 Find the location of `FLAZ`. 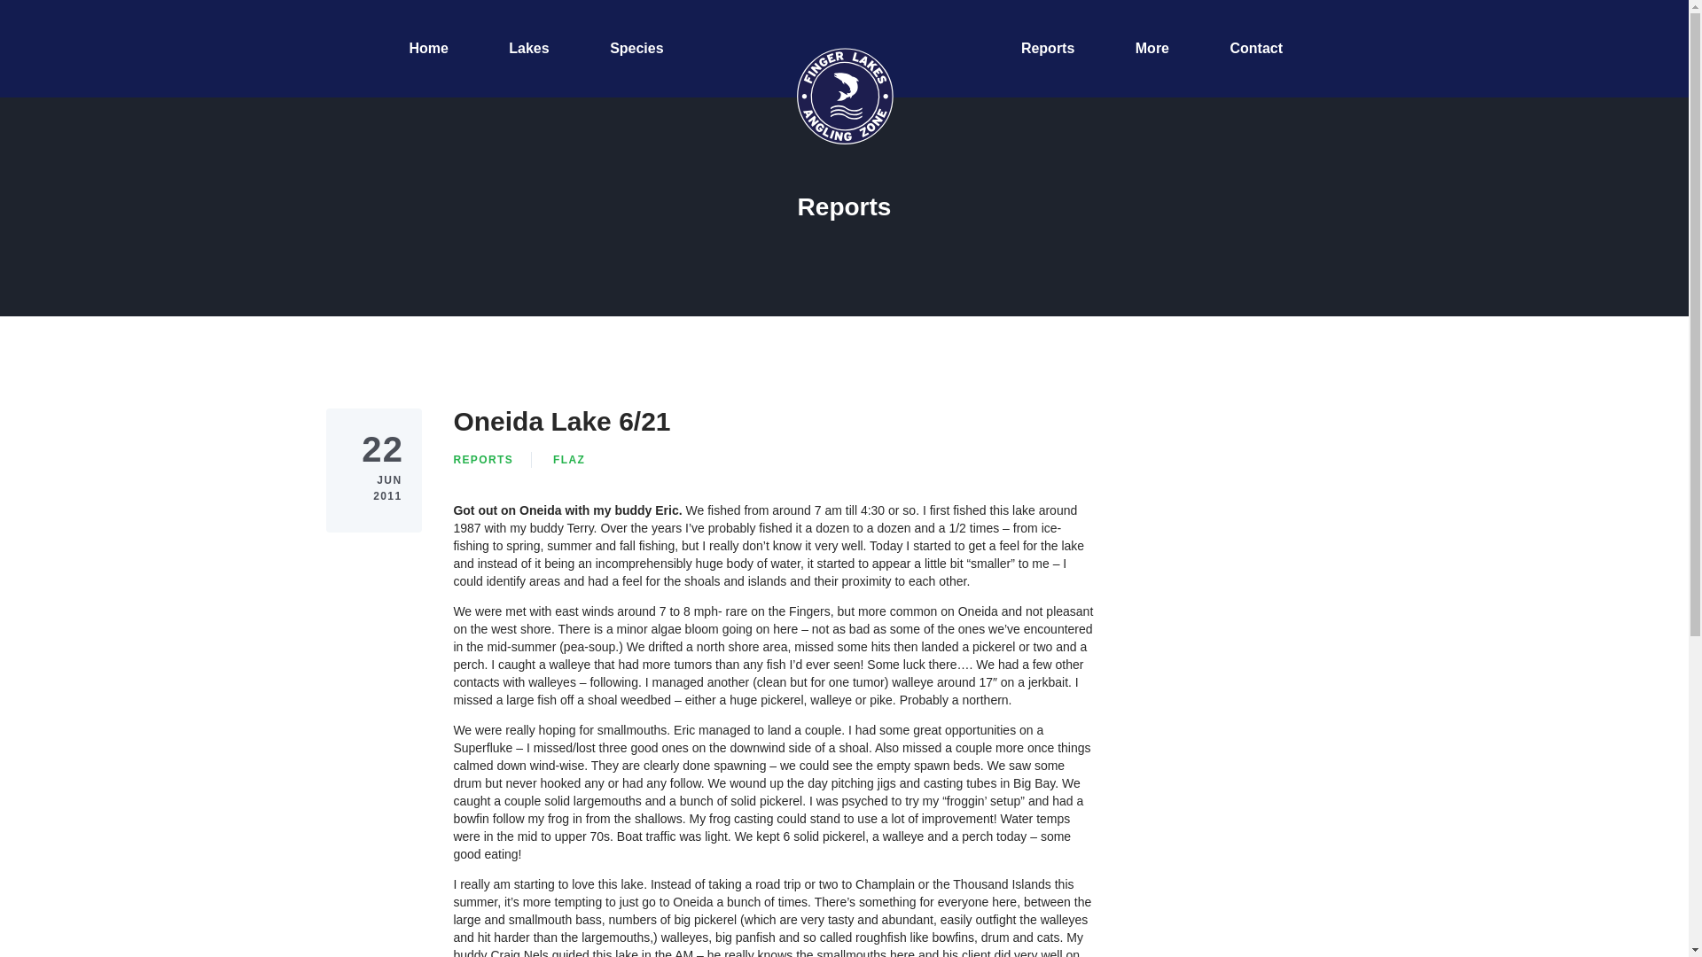

FLAZ is located at coordinates (569, 459).